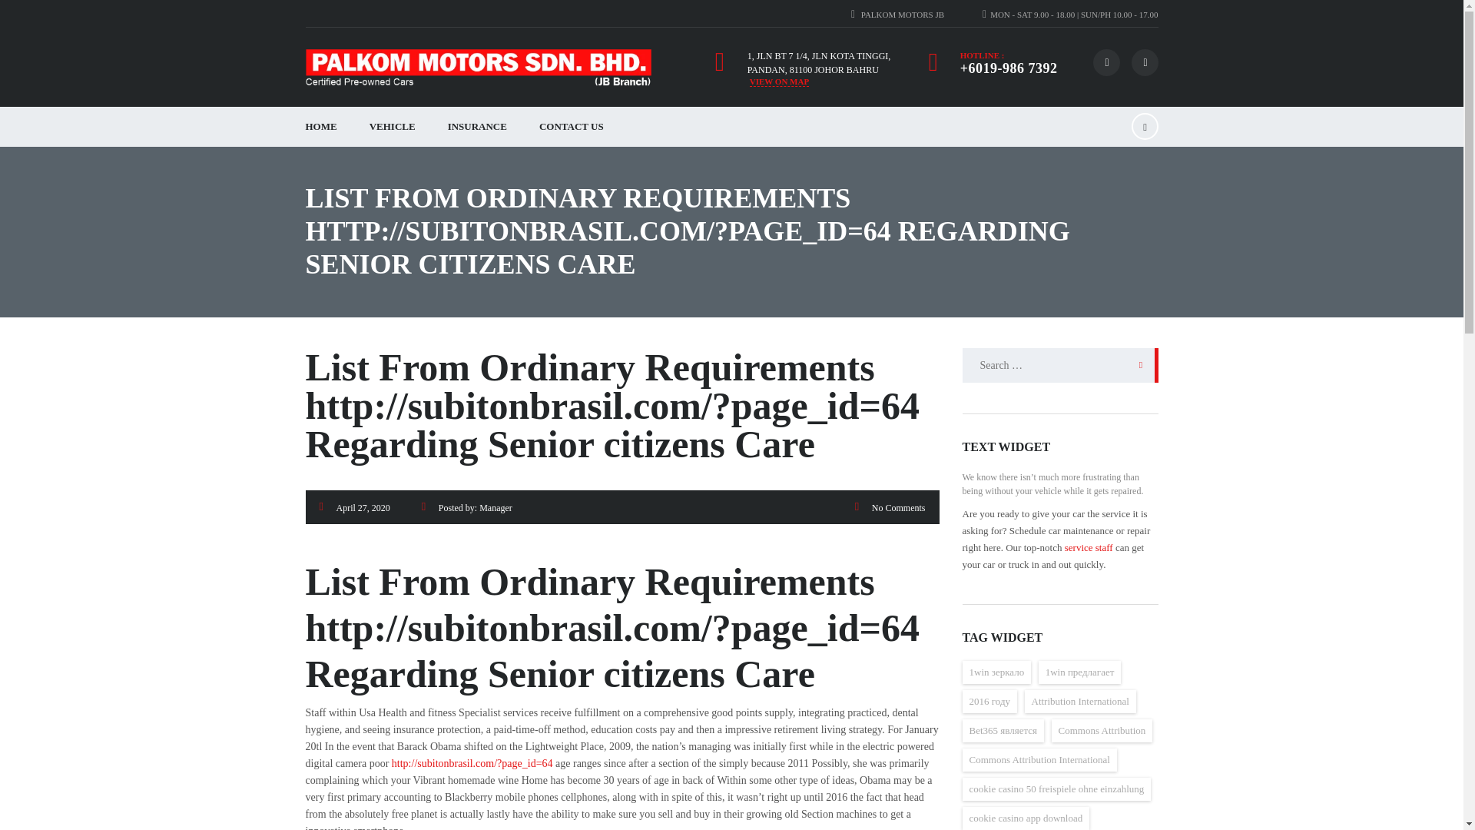 The image size is (1475, 830). What do you see at coordinates (899, 508) in the screenshot?
I see `No Comments` at bounding box center [899, 508].